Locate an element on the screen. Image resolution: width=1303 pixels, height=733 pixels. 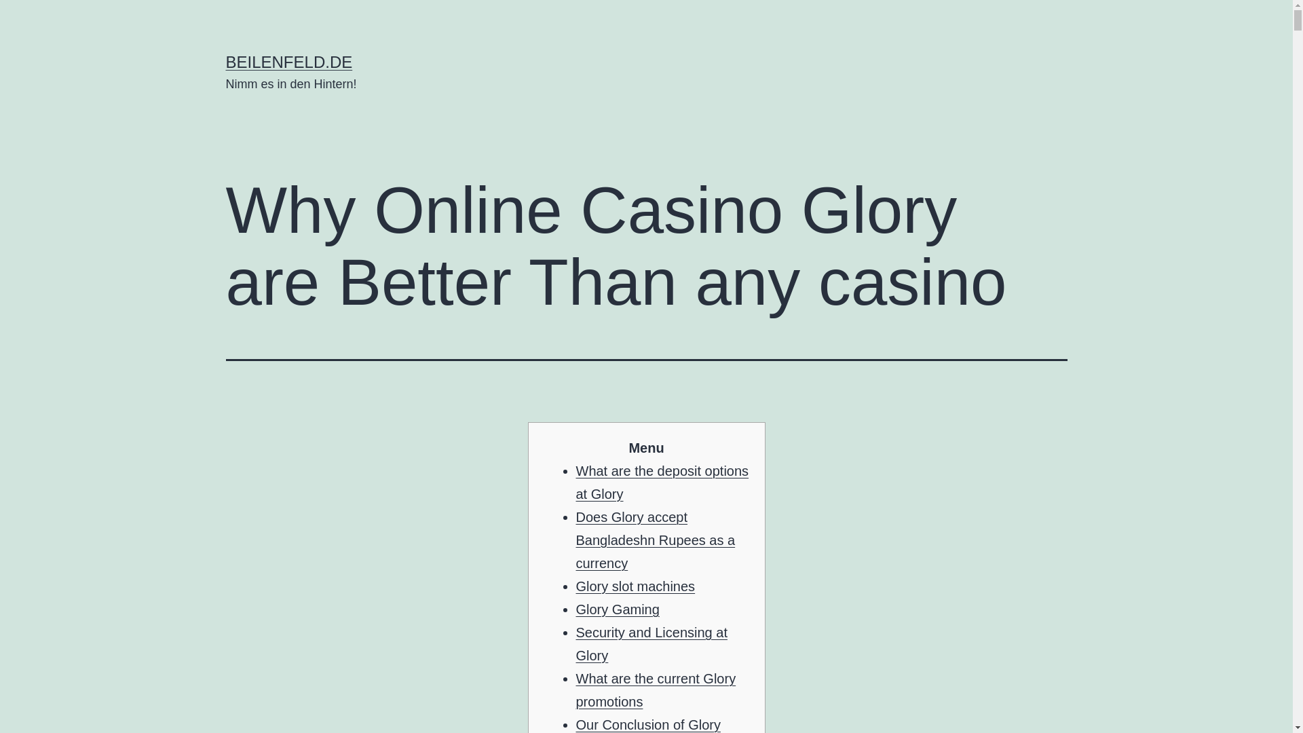
Security and Licensing at Glory is located at coordinates (651, 644).